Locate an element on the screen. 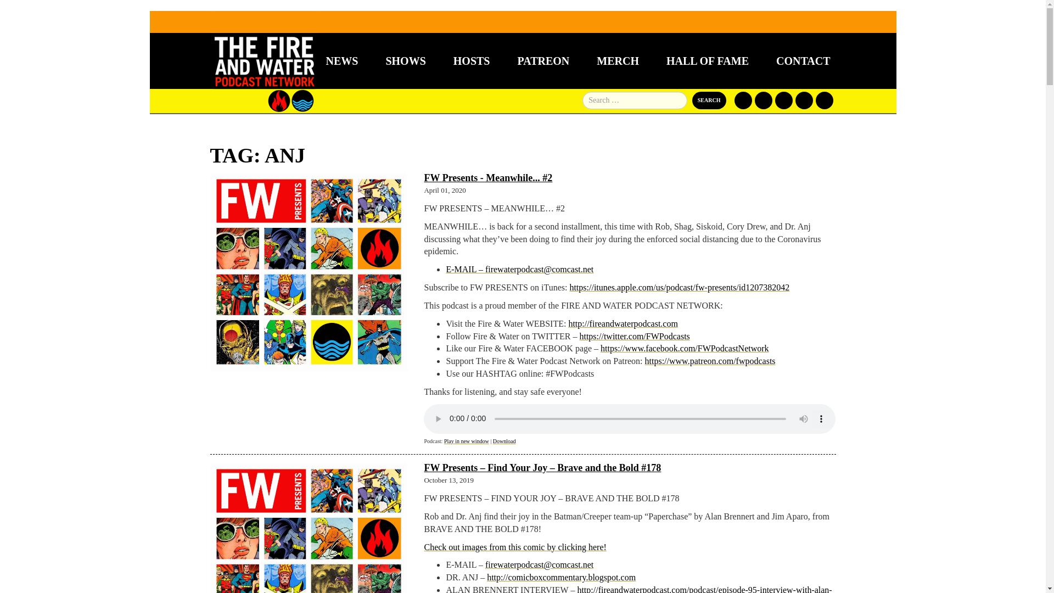 The height and width of the screenshot is (593, 1054). Check out images from this comic by clicking here! is located at coordinates (515, 547).